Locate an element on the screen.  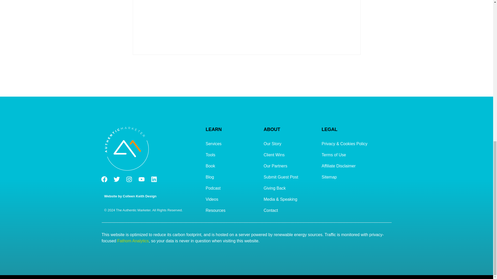
Client Wins is located at coordinates (290, 155).